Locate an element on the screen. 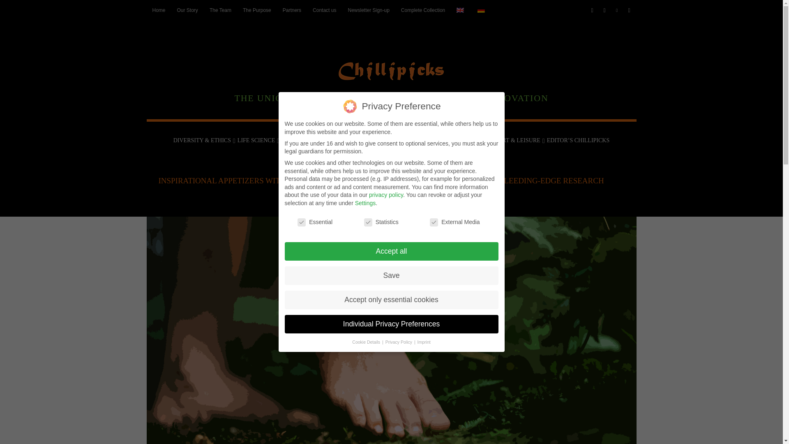 Image resolution: width=789 pixels, height=444 pixels. Partners is located at coordinates (292, 10).